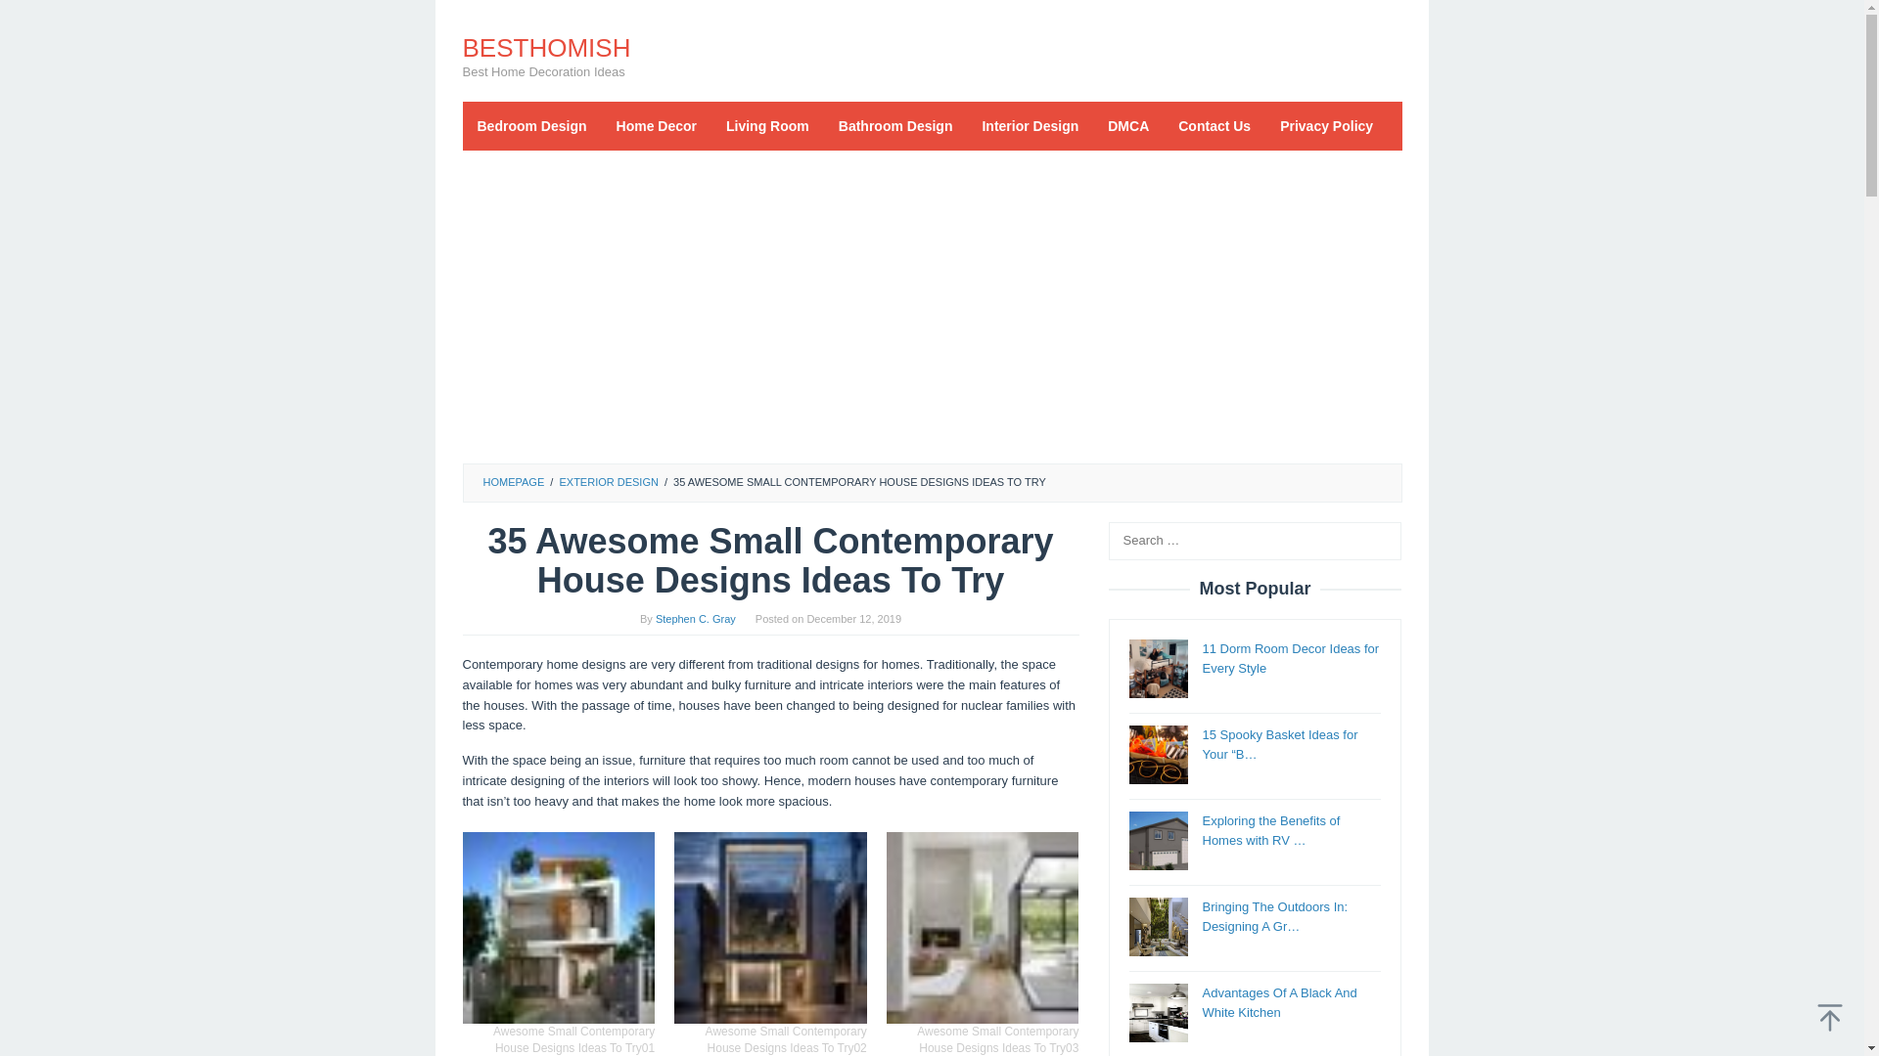 The width and height of the screenshot is (1879, 1056). Describe the element at coordinates (895, 125) in the screenshot. I see `Bathroom Design` at that location.